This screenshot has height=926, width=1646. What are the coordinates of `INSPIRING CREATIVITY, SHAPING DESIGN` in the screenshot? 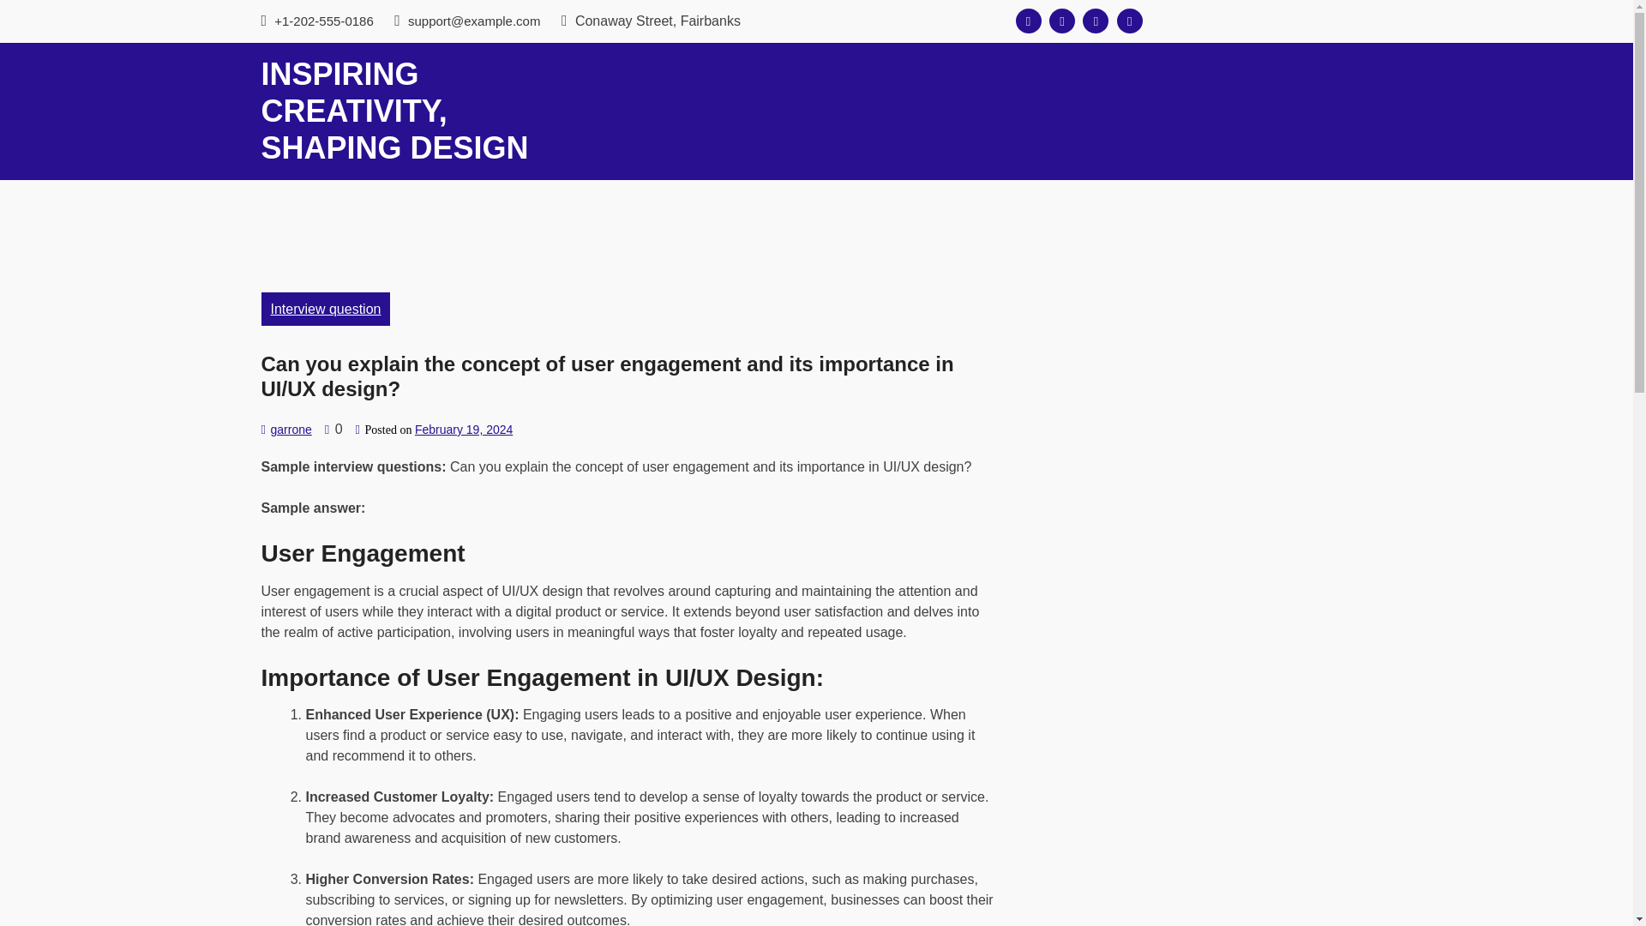 It's located at (394, 111).